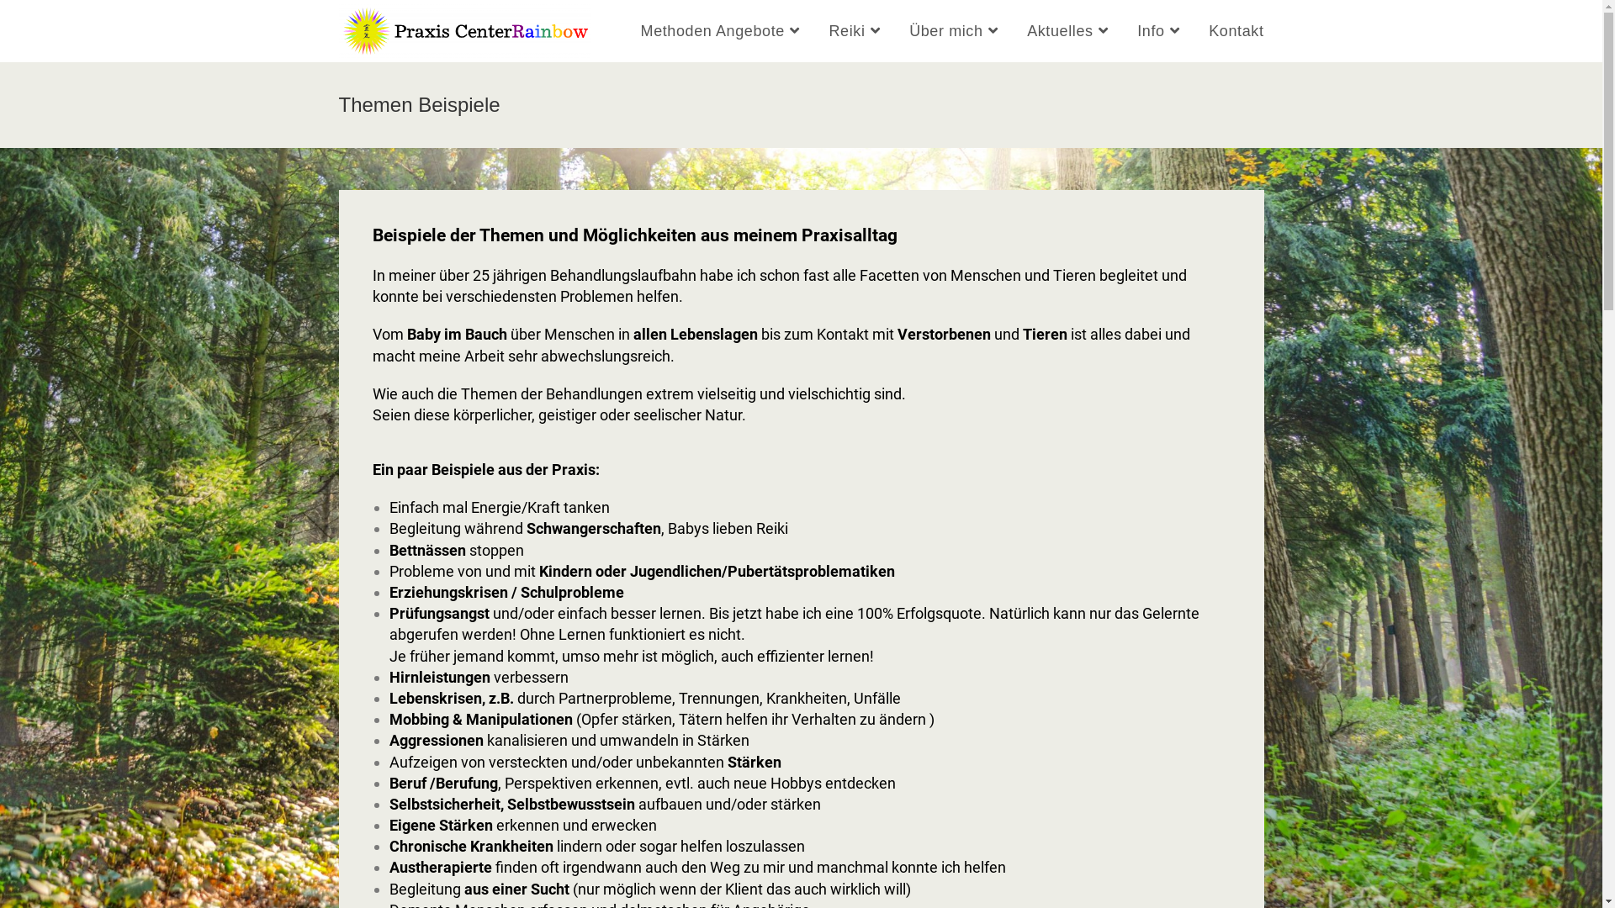  I want to click on Methoden Angebote, so click(723, 31).